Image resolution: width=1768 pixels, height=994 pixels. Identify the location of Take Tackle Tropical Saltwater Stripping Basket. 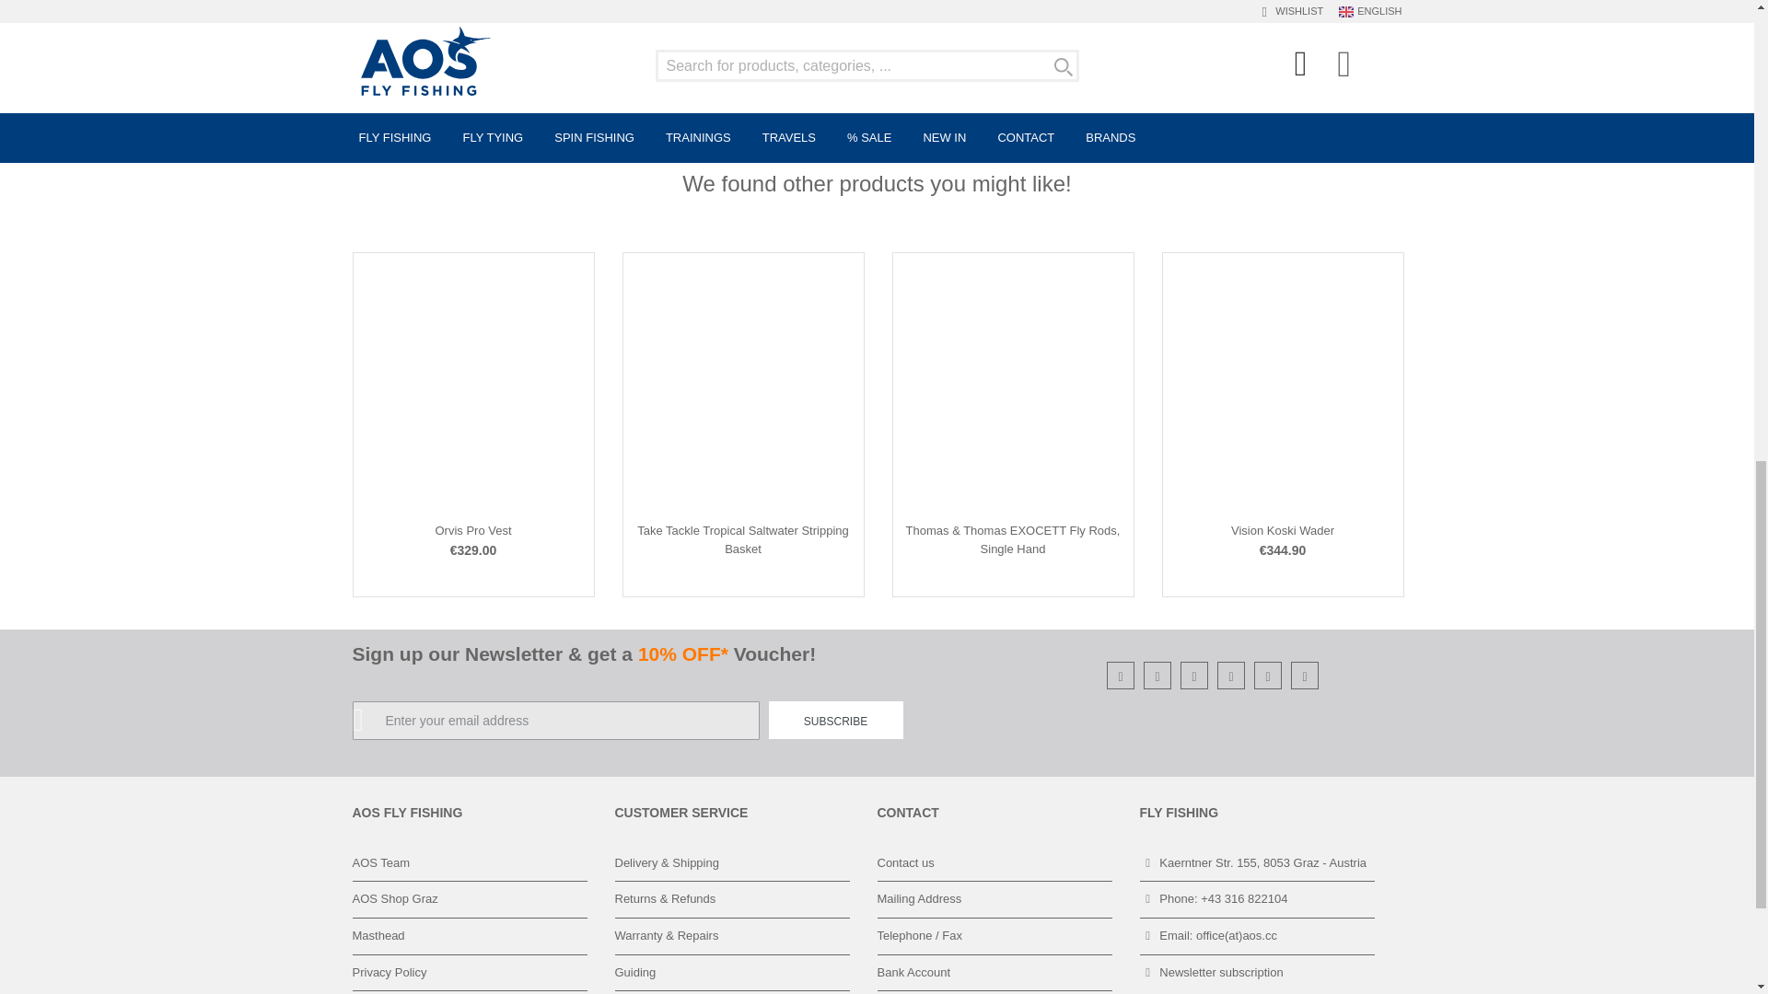
(742, 539).